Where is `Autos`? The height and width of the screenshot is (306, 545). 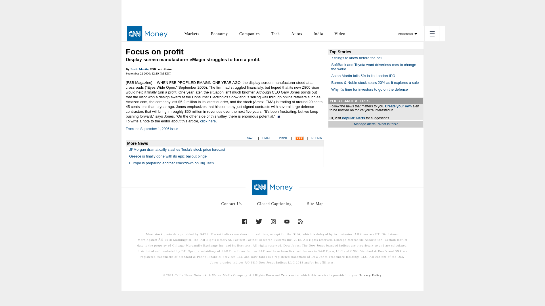
Autos is located at coordinates (296, 33).